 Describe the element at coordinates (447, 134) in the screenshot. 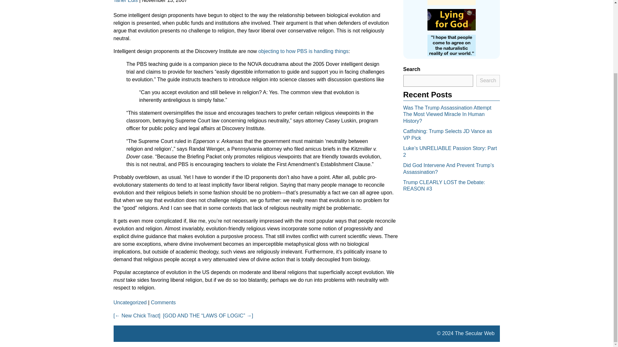

I see `Catfishing: Trump Selects JD Vance as VP Pick` at that location.